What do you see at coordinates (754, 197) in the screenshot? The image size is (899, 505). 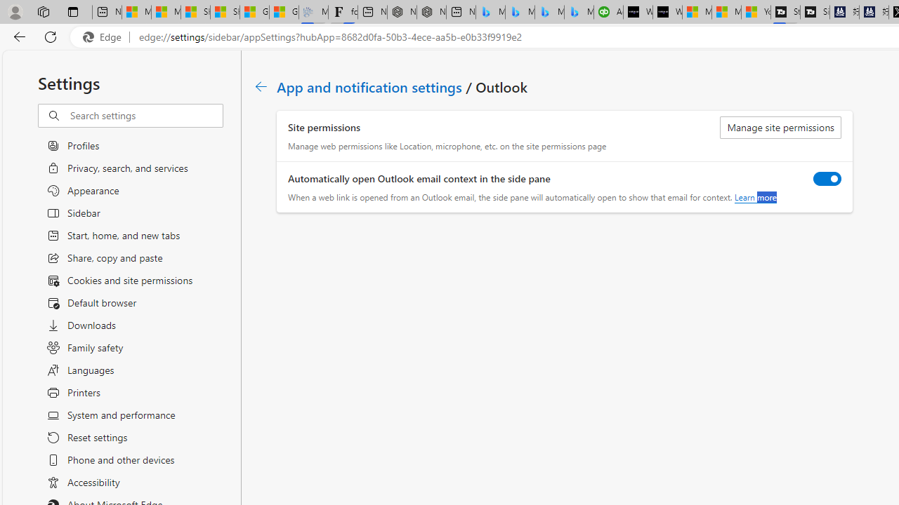 I see `Learn more` at bounding box center [754, 197].